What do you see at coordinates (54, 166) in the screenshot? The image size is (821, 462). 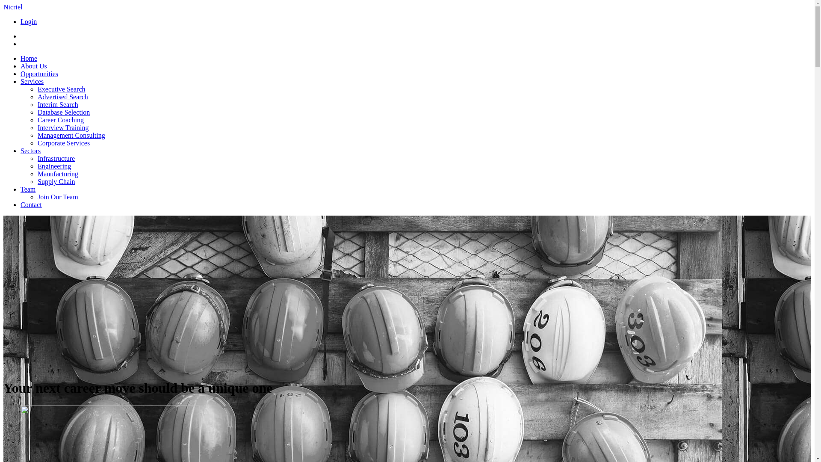 I see `Engineering` at bounding box center [54, 166].